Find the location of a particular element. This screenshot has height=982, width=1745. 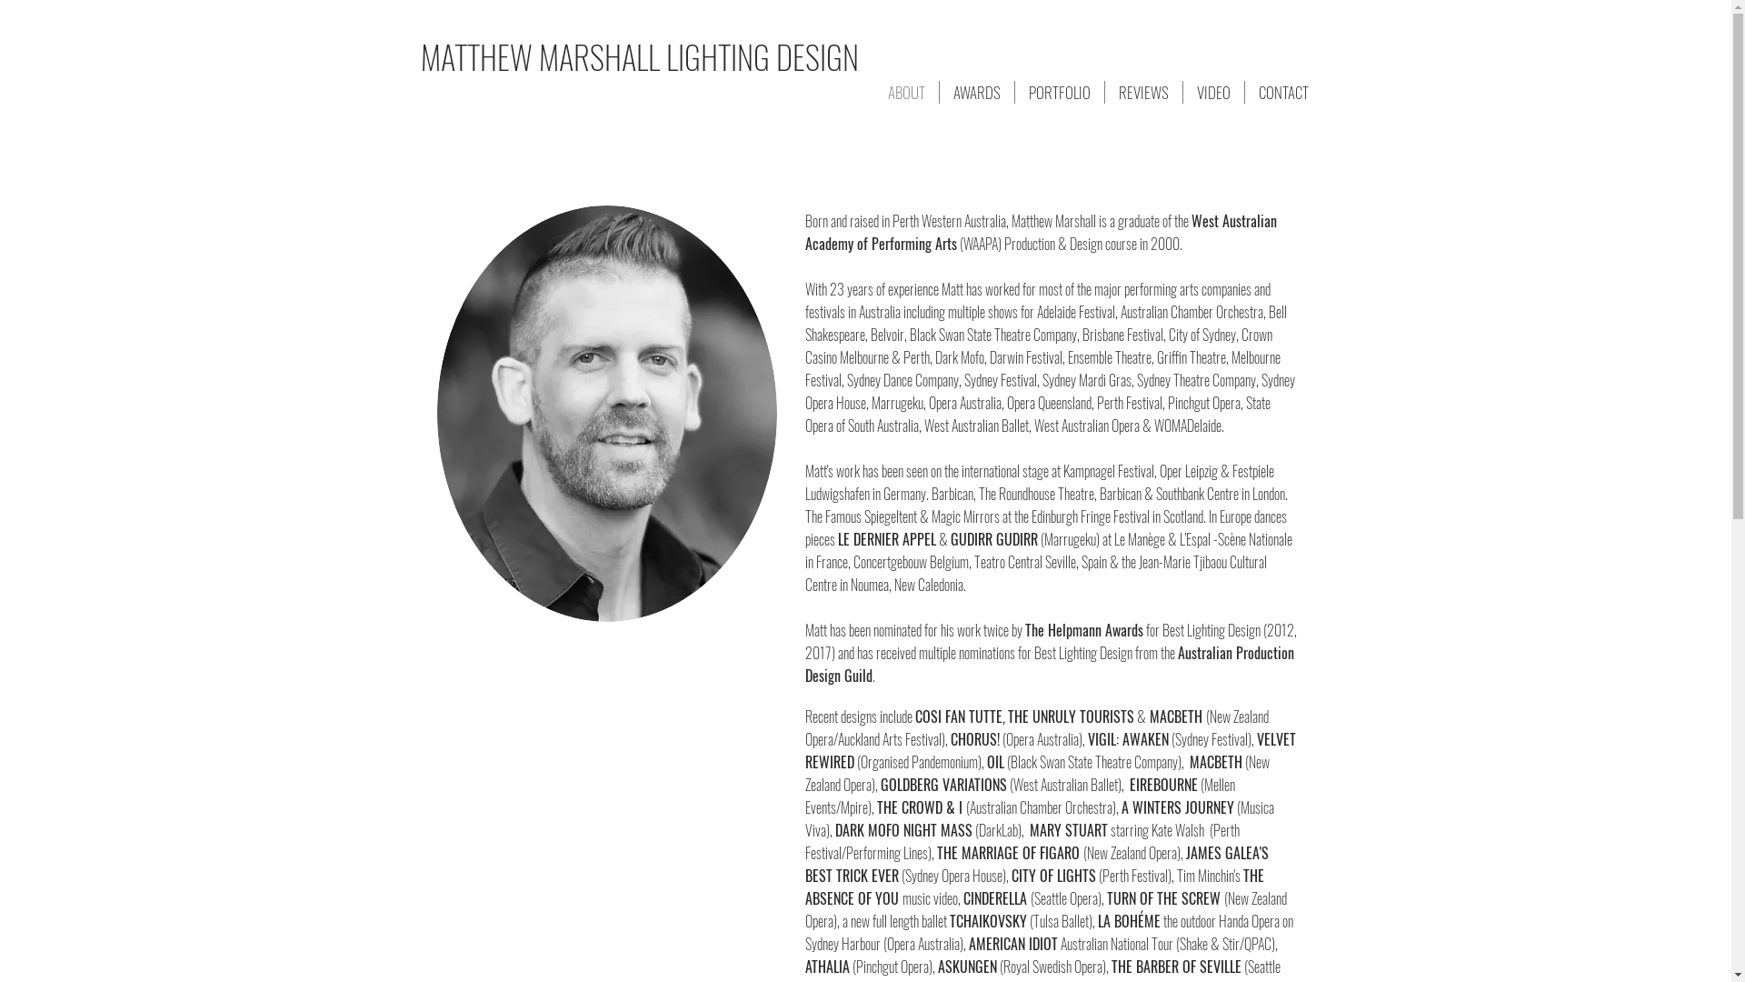

MATTHEW MARSHALL LIGHTING DESIGN is located at coordinates (639, 59).